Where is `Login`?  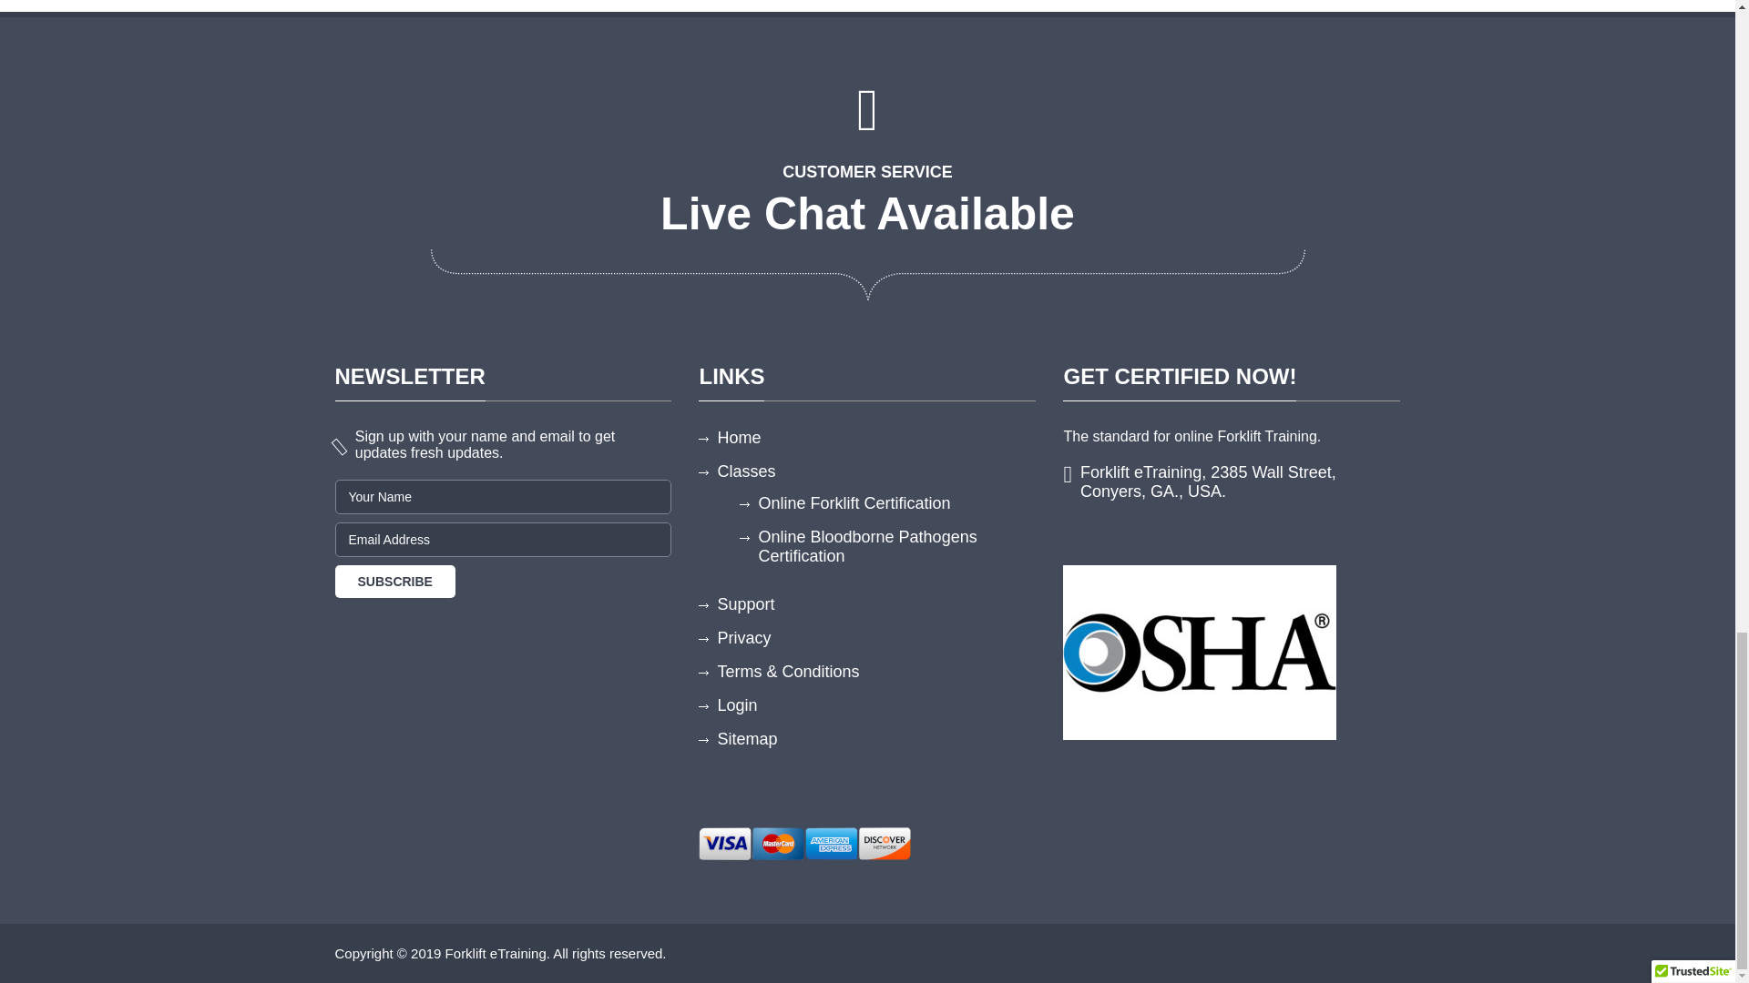
Login is located at coordinates (737, 704).